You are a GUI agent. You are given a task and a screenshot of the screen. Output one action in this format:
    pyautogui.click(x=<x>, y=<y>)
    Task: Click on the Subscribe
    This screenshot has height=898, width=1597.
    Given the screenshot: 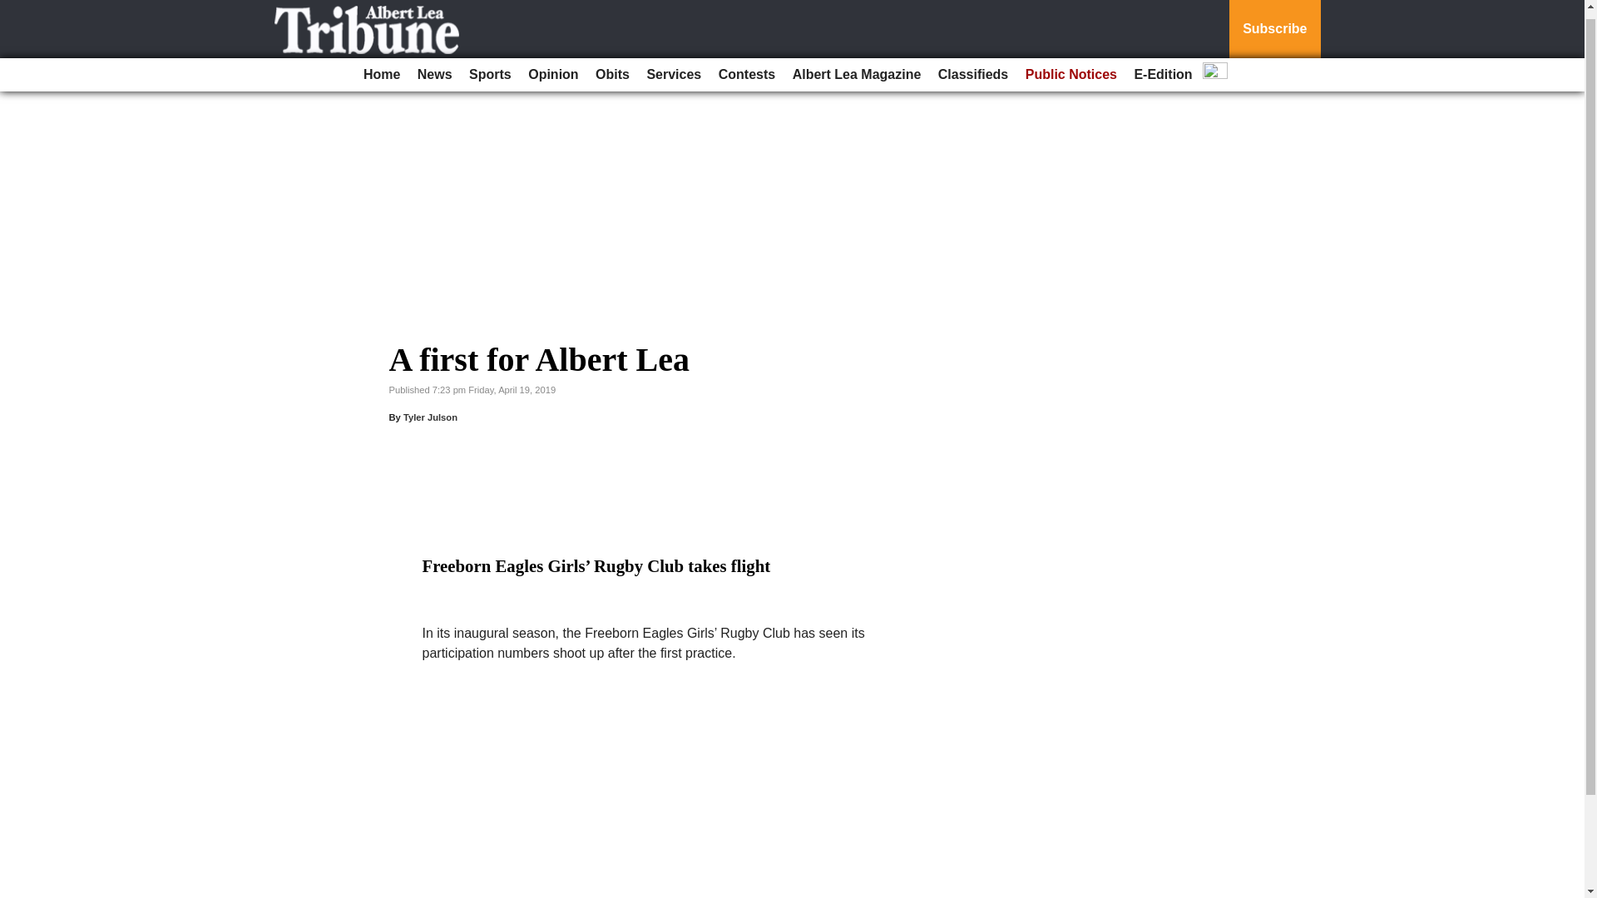 What is the action you would take?
    pyautogui.click(x=1274, y=25)
    